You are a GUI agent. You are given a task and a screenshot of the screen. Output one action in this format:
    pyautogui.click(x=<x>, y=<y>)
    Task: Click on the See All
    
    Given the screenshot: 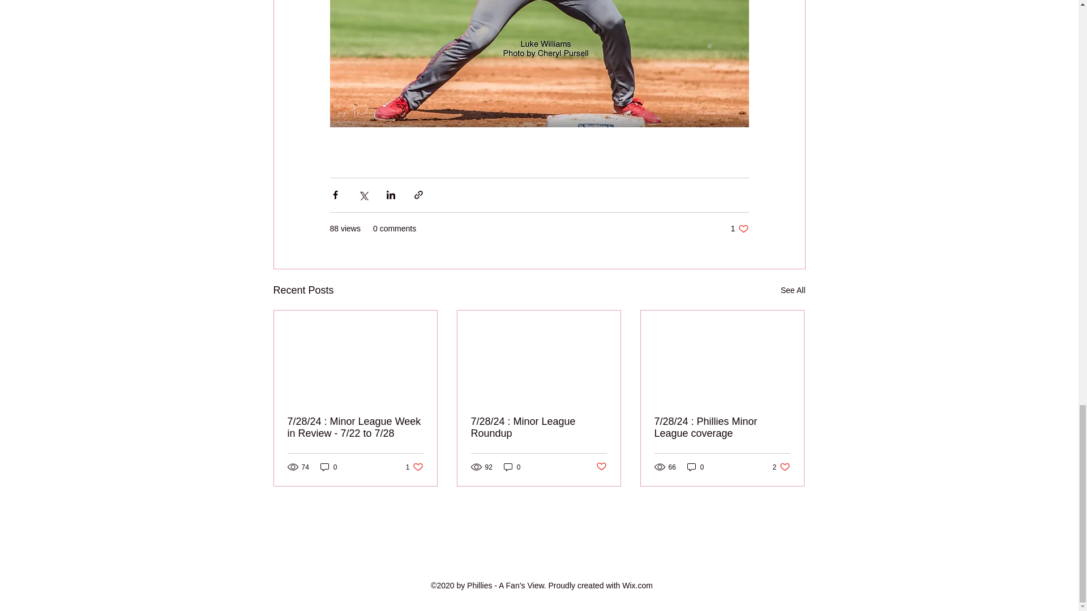 What is the action you would take?
    pyautogui.click(x=328, y=467)
    